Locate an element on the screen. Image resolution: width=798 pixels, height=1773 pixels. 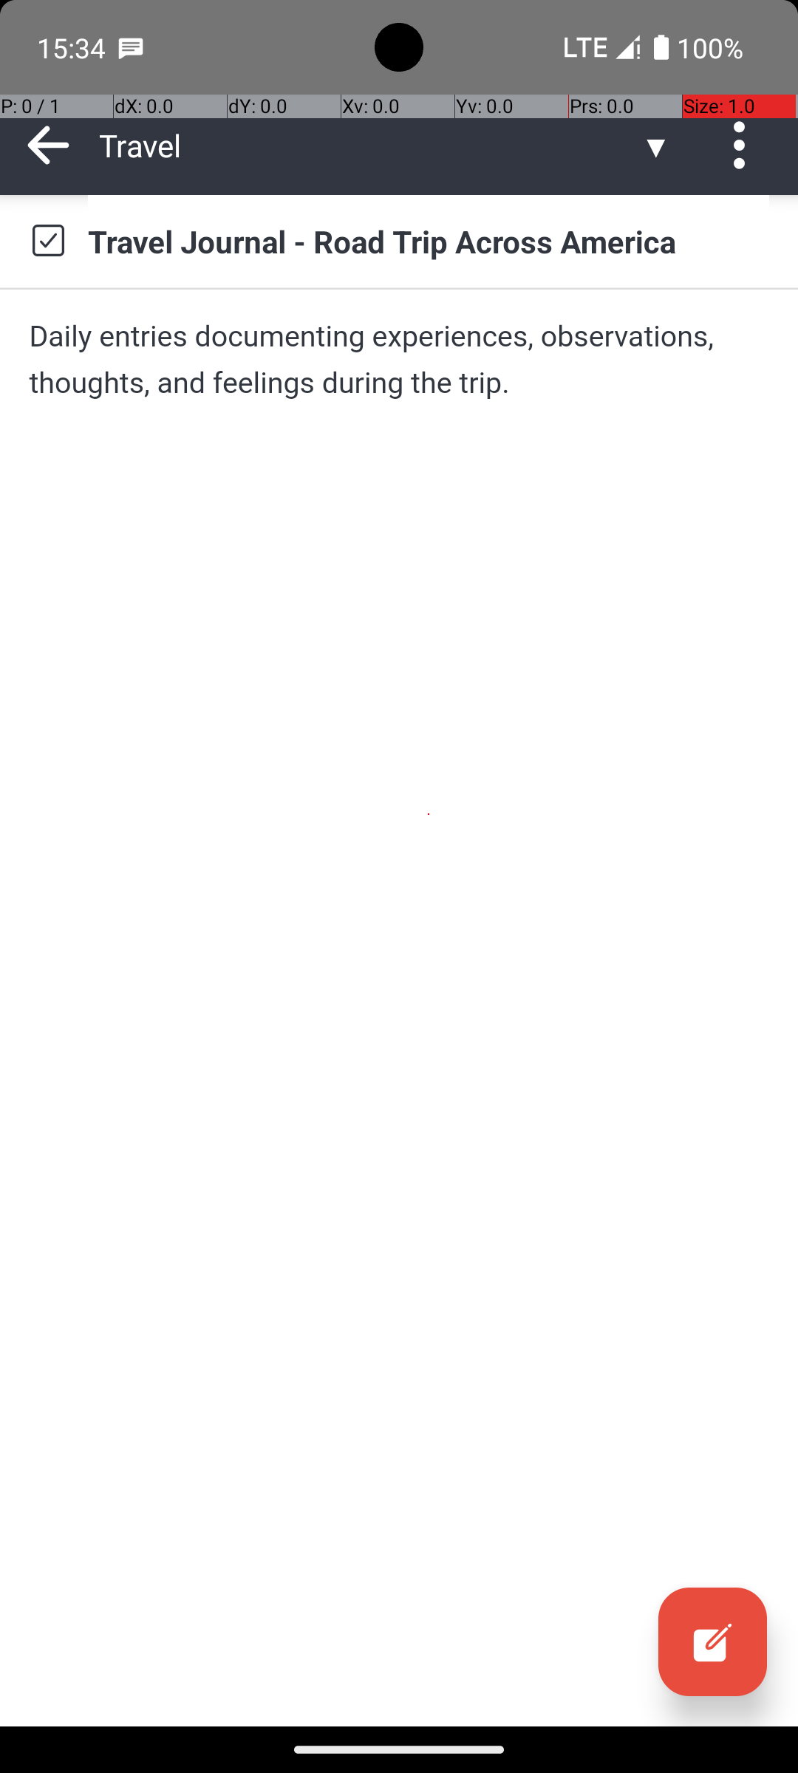
Daily entries documenting experiences, observations, thoughts, and feelings during the trip. is located at coordinates (399, 359).